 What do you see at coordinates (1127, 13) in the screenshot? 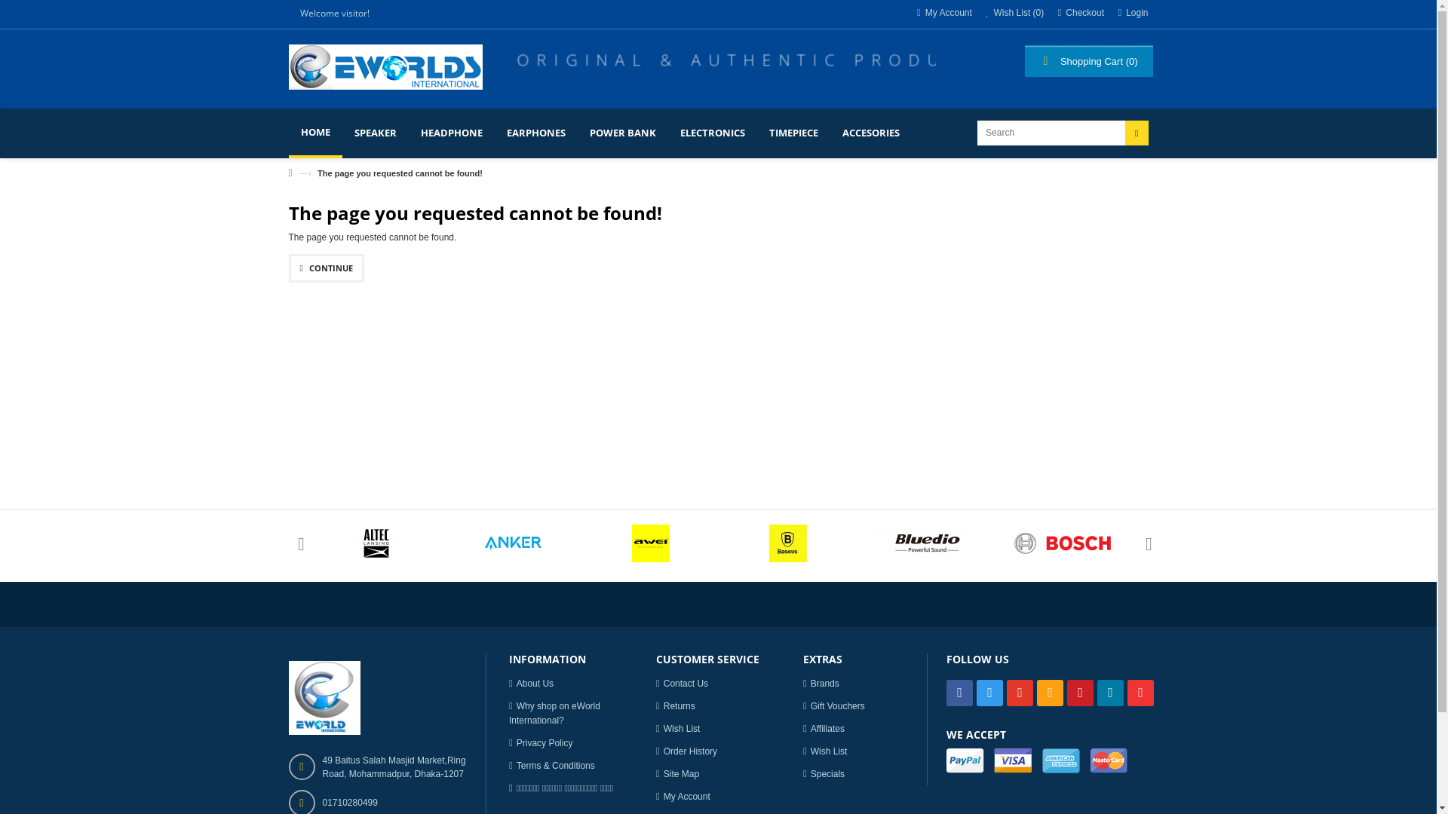
I see `Login` at bounding box center [1127, 13].